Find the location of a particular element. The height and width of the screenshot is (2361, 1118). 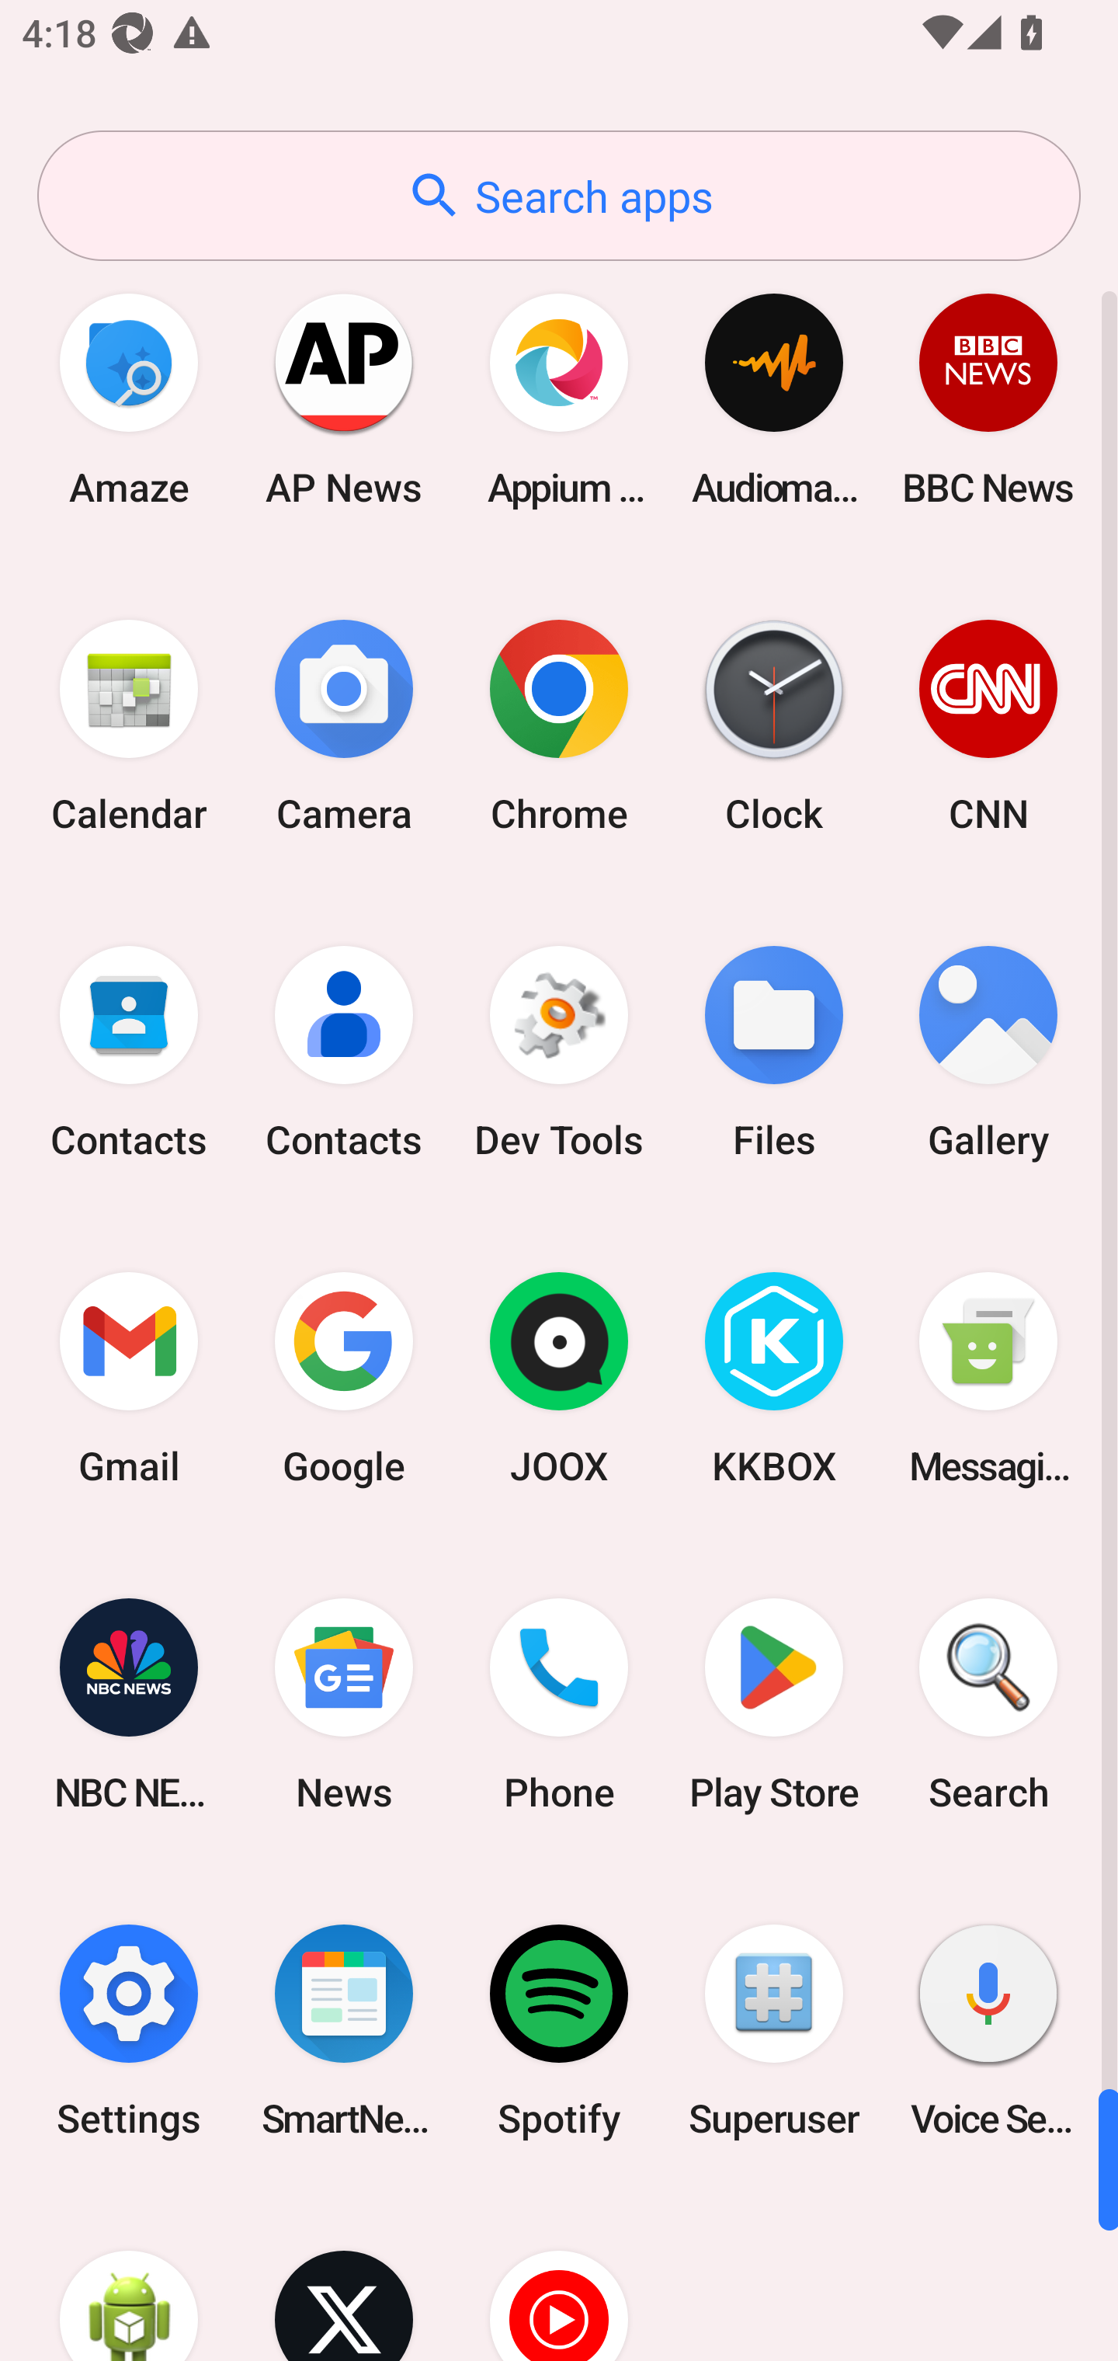

  Search apps is located at coordinates (559, 196).